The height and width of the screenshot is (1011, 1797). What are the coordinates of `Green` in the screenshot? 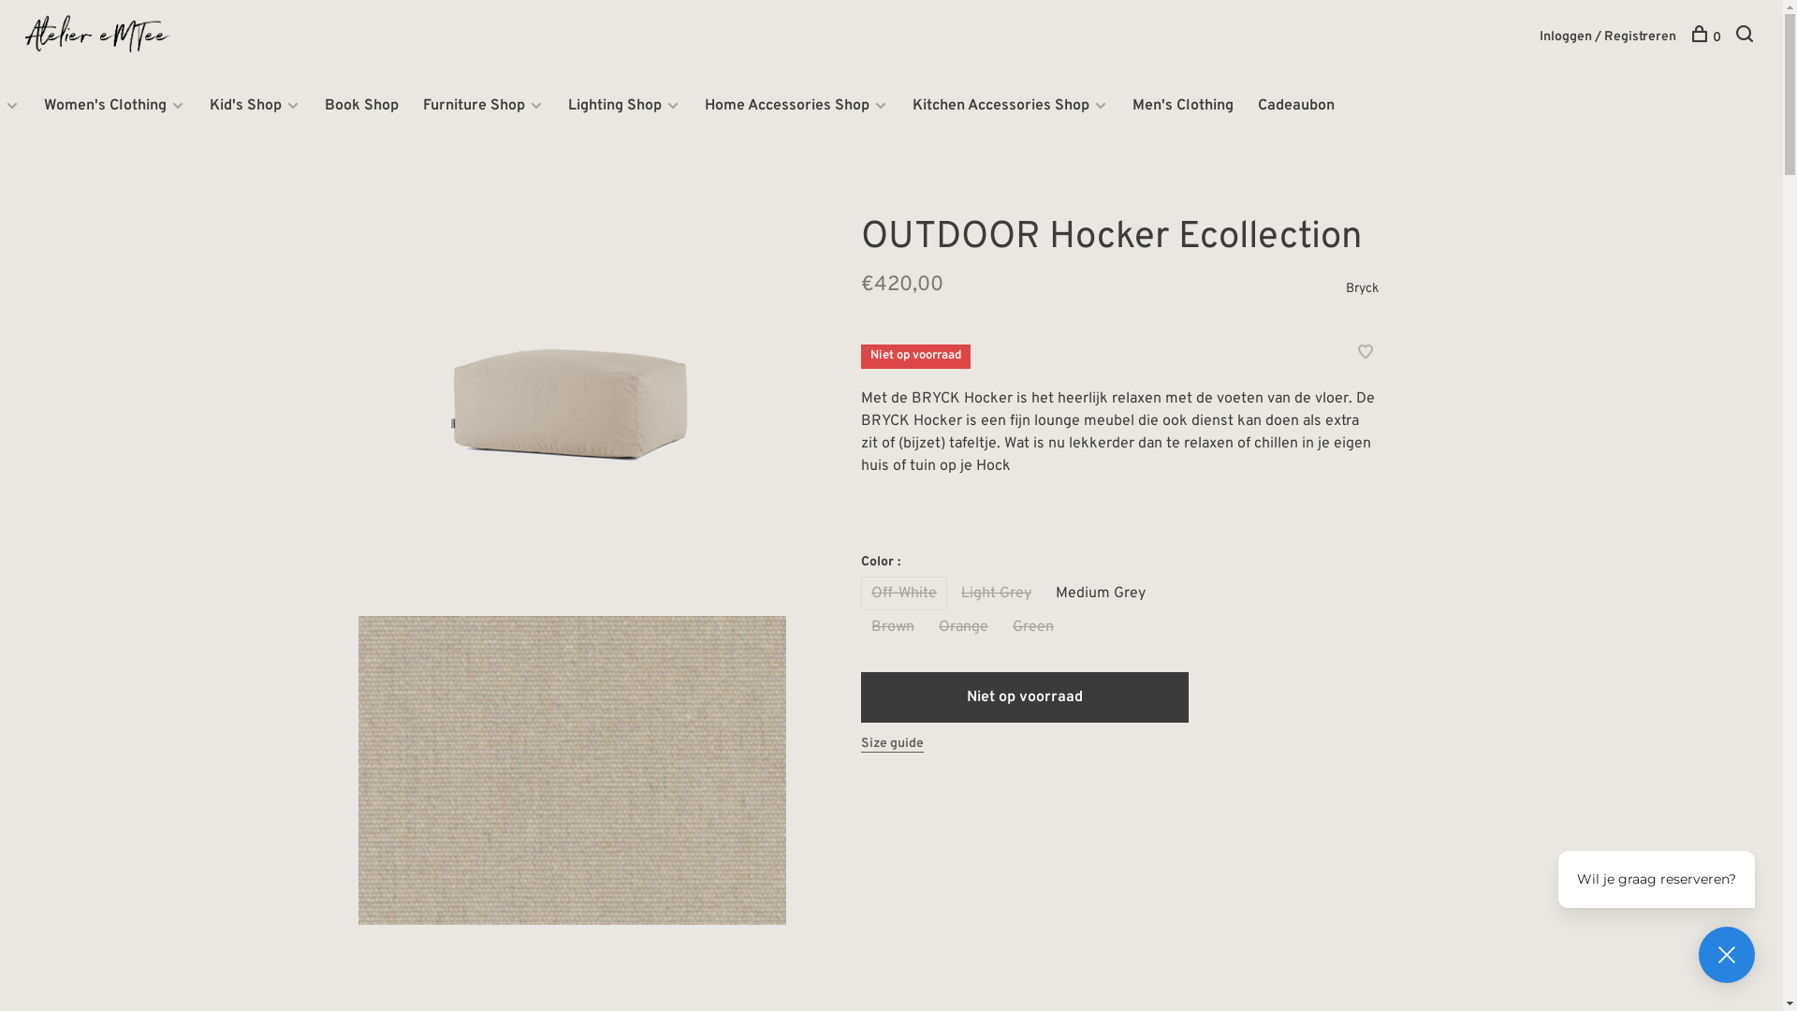 It's located at (1033, 627).